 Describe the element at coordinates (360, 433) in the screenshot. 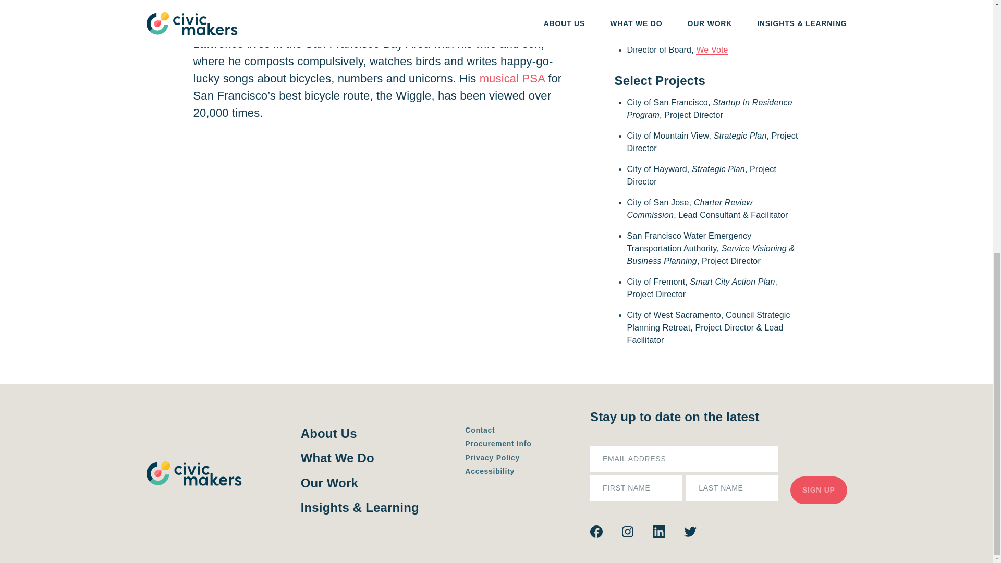

I see `About Us` at that location.